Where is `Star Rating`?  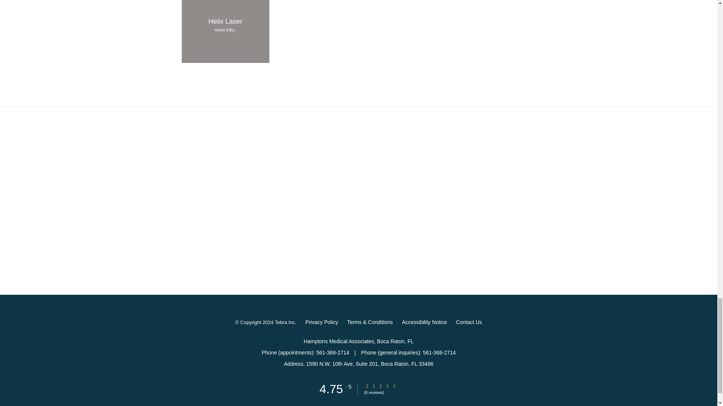 Star Rating is located at coordinates (387, 386).